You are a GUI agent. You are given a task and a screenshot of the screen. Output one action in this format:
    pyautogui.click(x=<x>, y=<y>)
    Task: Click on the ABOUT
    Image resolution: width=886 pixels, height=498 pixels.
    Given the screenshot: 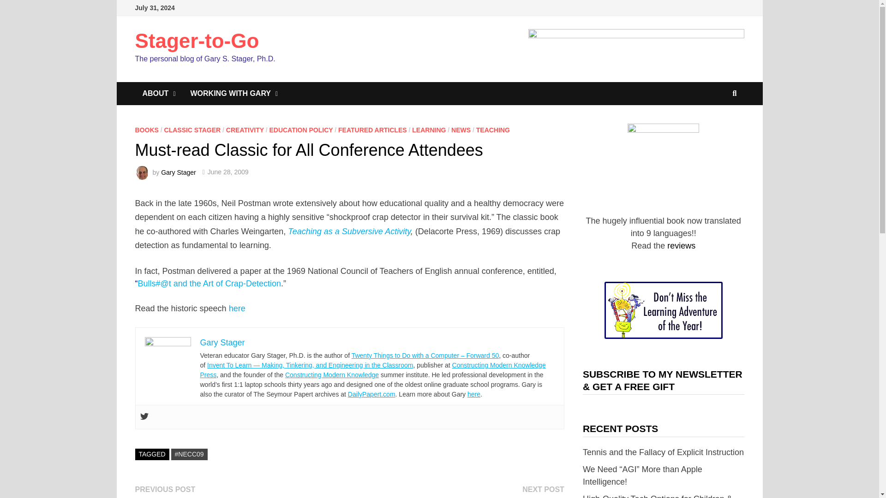 What is the action you would take?
    pyautogui.click(x=158, y=93)
    